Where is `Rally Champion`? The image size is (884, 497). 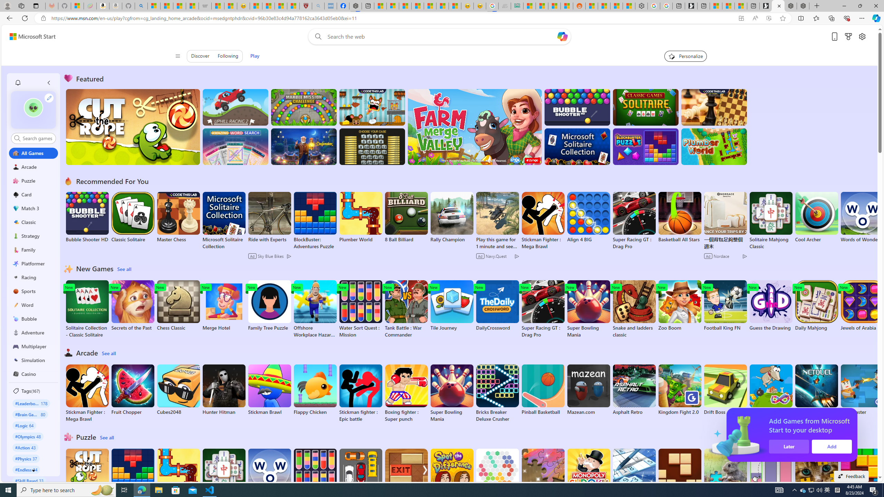
Rally Champion is located at coordinates (452, 217).